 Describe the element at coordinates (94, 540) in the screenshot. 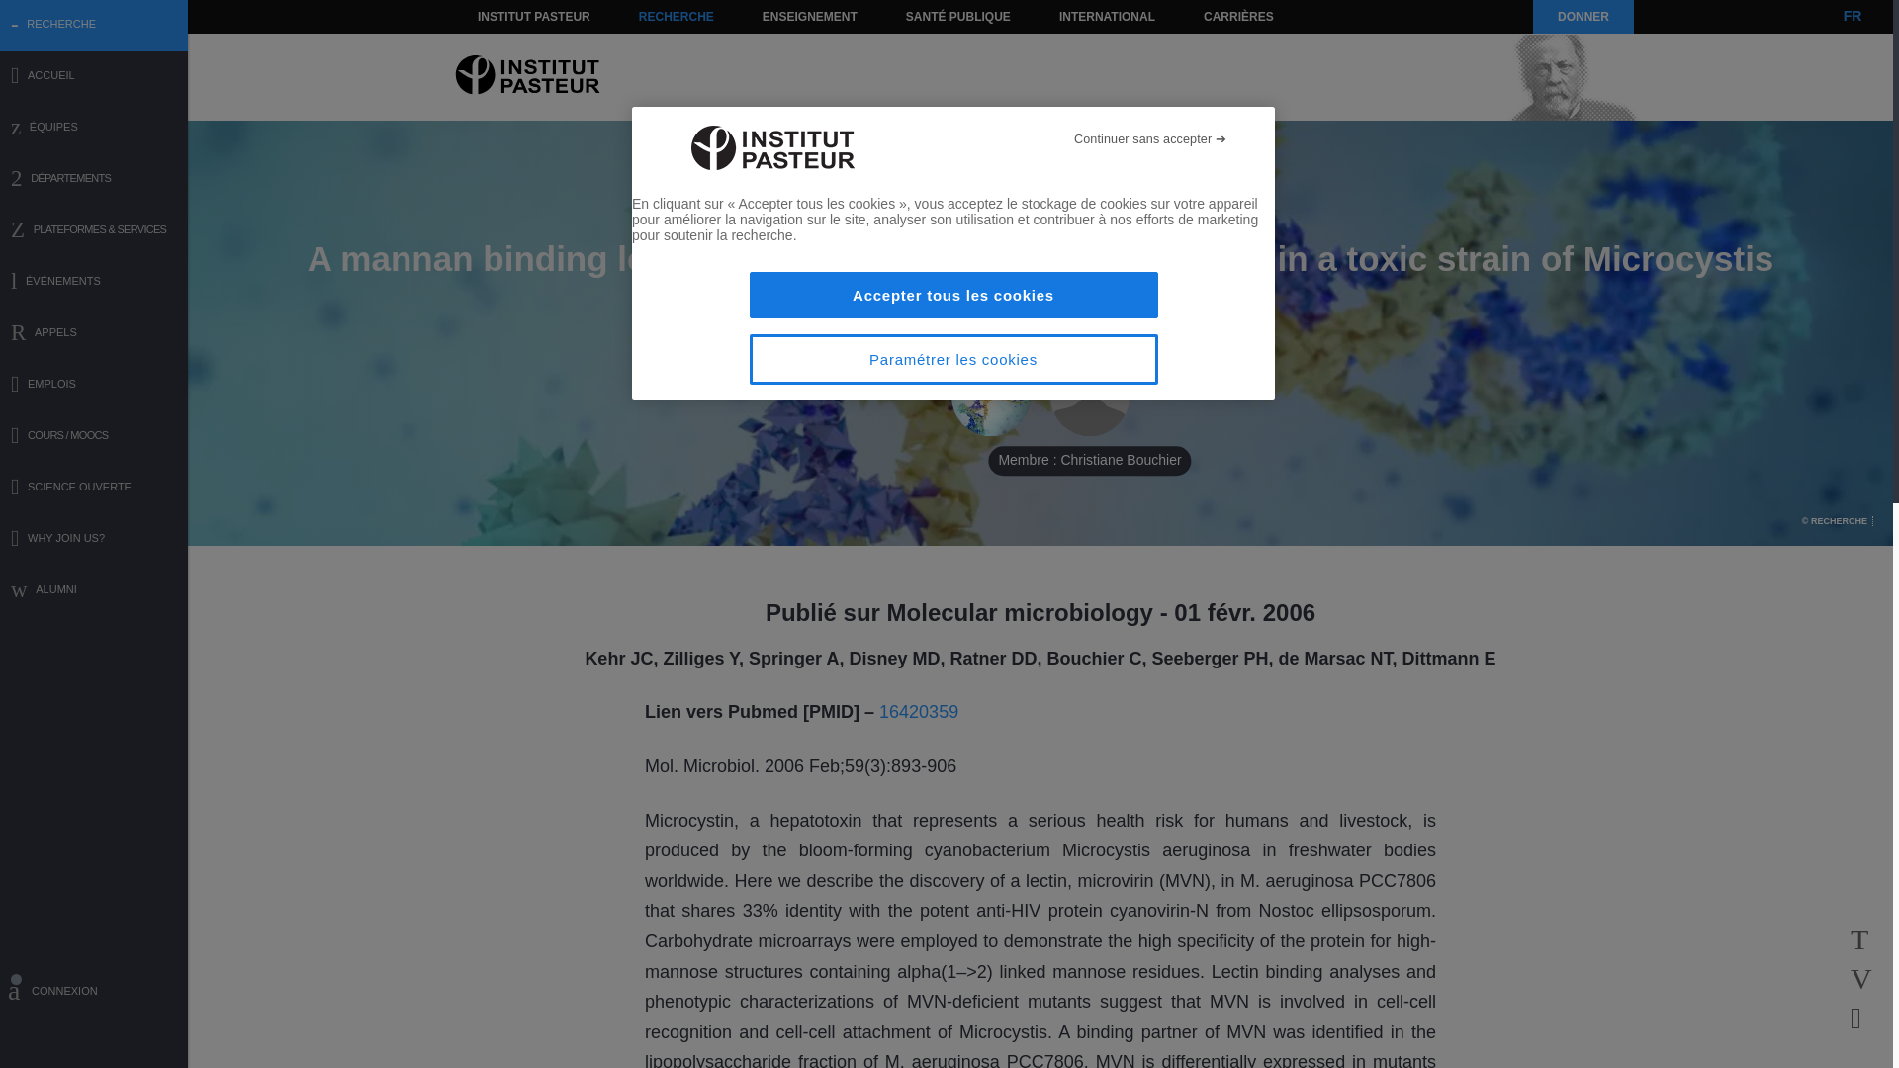

I see `WHY JOIN US?` at that location.